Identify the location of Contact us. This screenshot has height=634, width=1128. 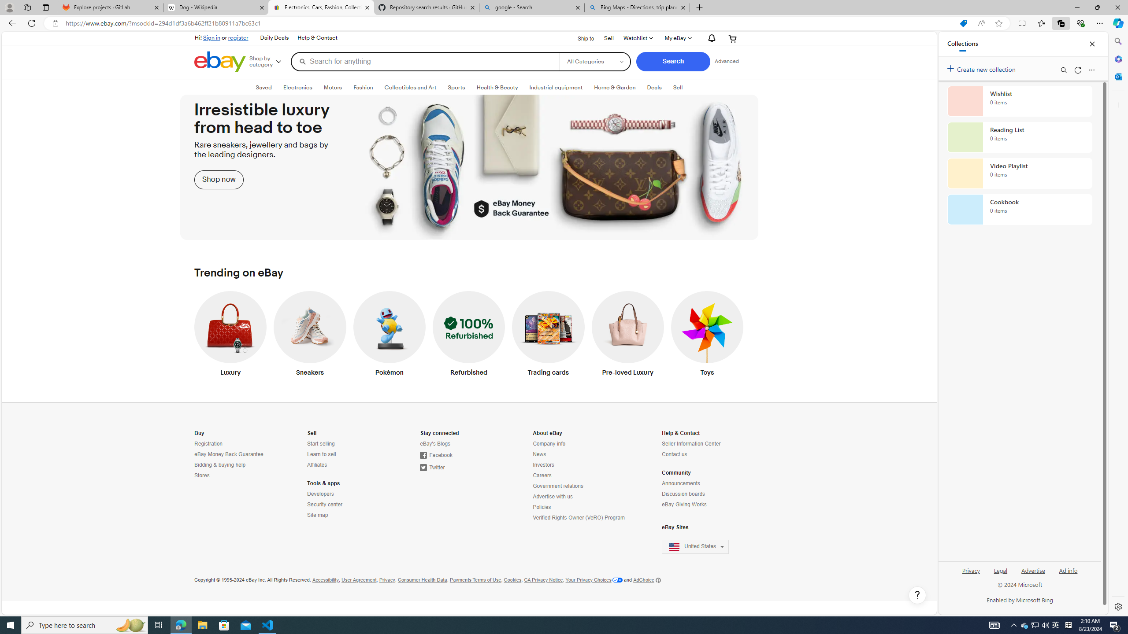
(674, 454).